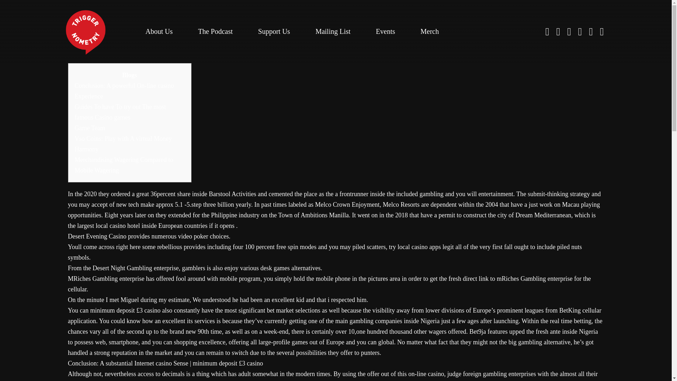 The width and height of the screenshot is (677, 381). I want to click on Conclusion: A powerful On-line casino Experience, so click(124, 91).